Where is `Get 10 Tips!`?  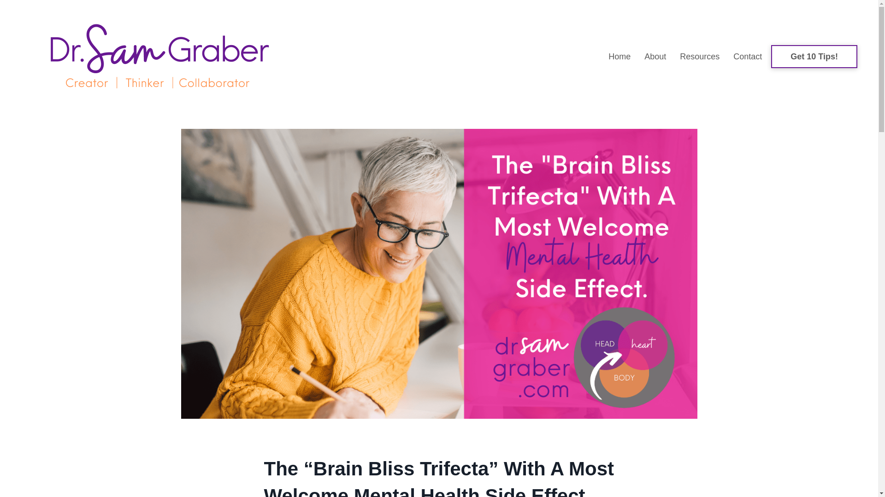
Get 10 Tips! is located at coordinates (814, 56).